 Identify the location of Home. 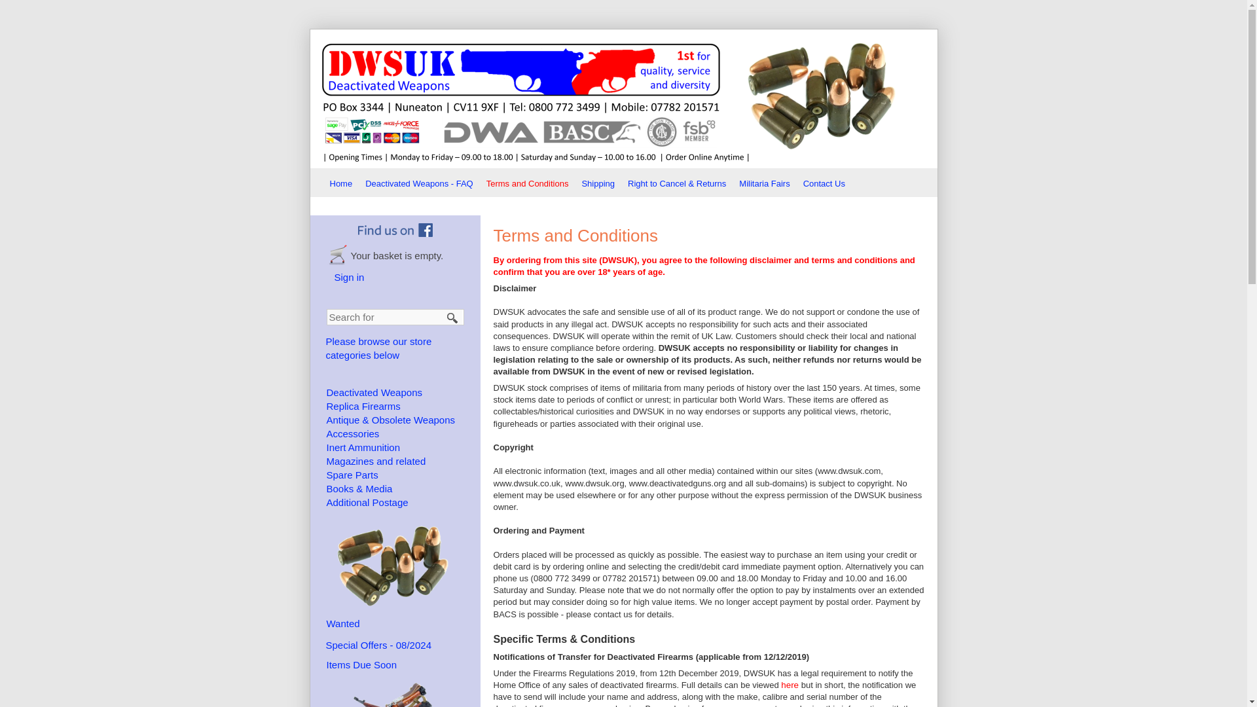
(344, 182).